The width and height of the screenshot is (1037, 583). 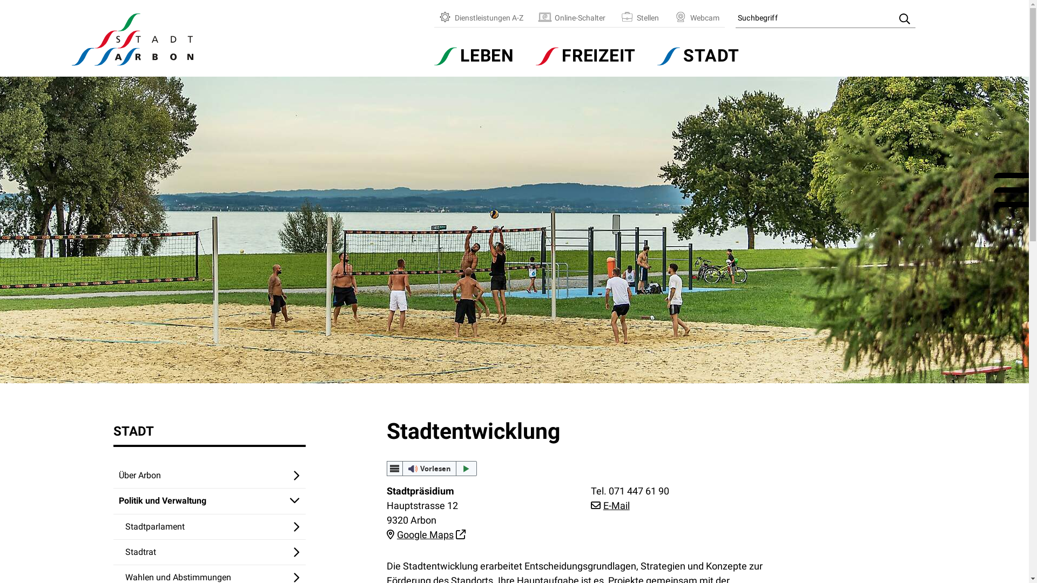 What do you see at coordinates (1011, 204) in the screenshot?
I see `Youtube Arbon` at bounding box center [1011, 204].